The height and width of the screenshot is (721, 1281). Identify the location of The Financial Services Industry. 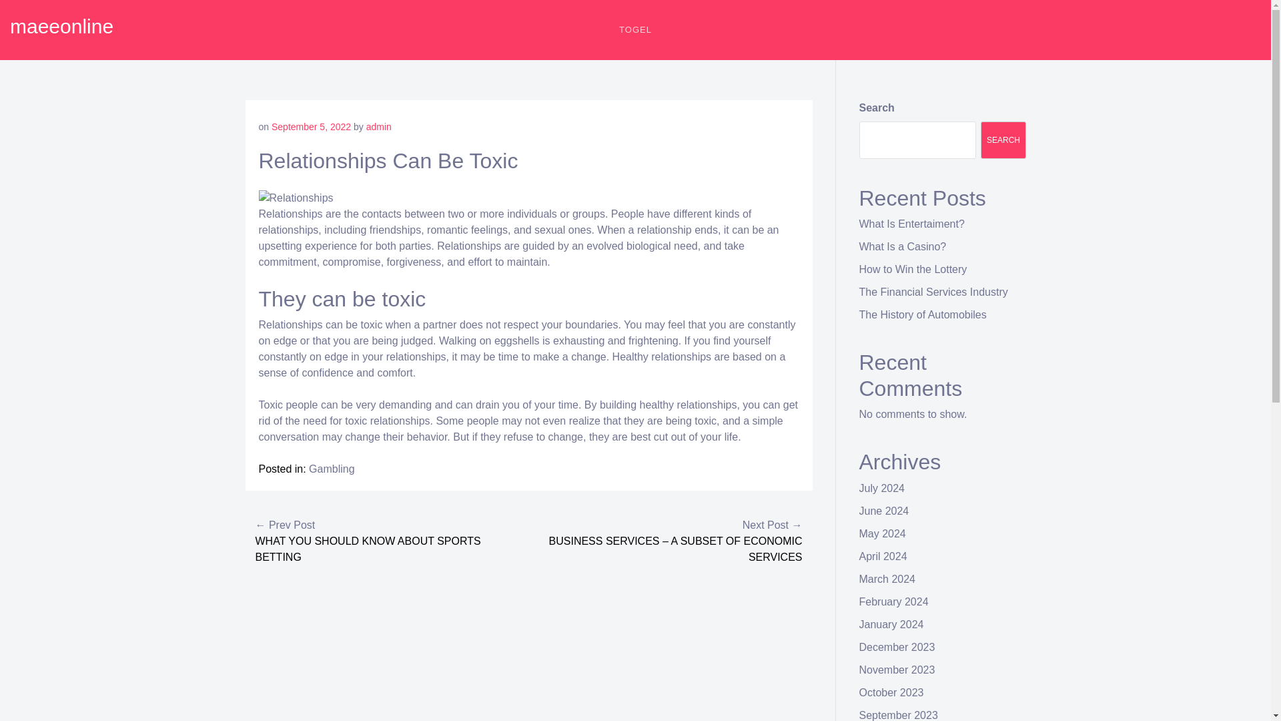
(934, 292).